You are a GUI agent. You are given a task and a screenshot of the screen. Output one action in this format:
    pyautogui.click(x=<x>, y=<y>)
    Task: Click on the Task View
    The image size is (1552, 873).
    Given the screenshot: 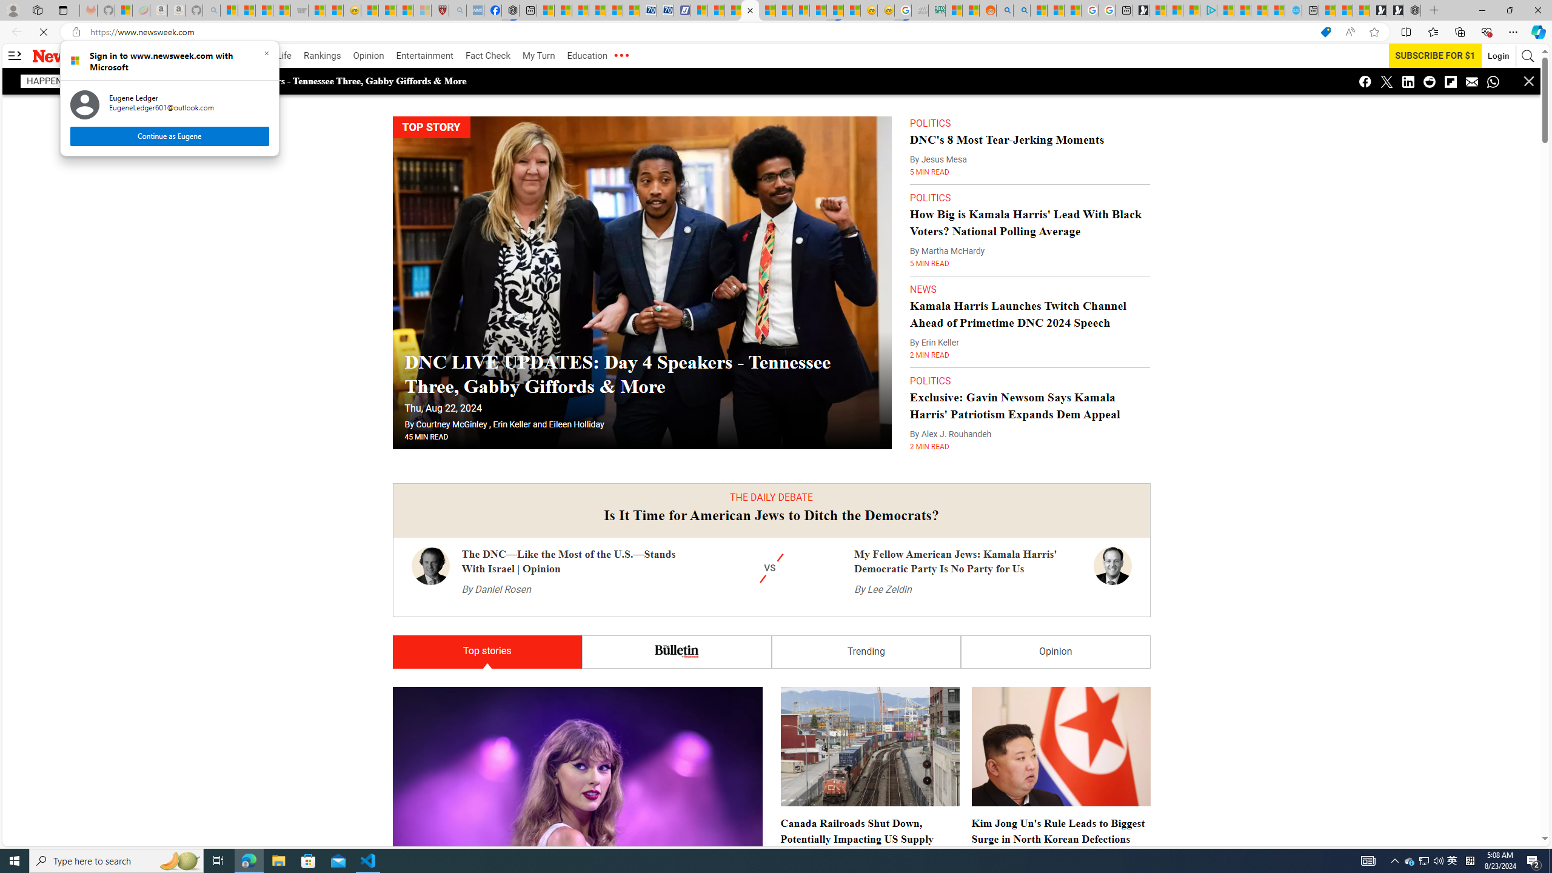 What is the action you would take?
    pyautogui.click(x=218, y=861)
    